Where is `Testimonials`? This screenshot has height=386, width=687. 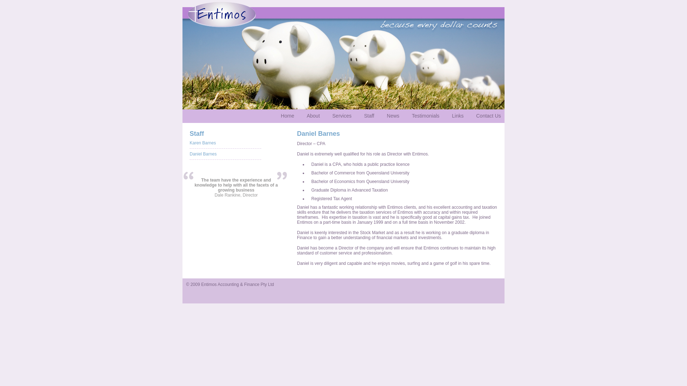 Testimonials is located at coordinates (426, 116).